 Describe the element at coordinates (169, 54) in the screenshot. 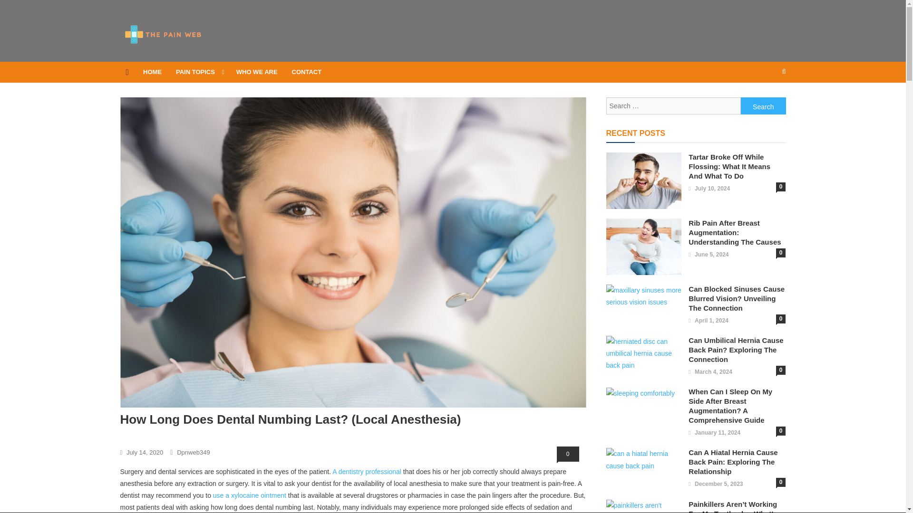

I see `The Pain Web` at that location.